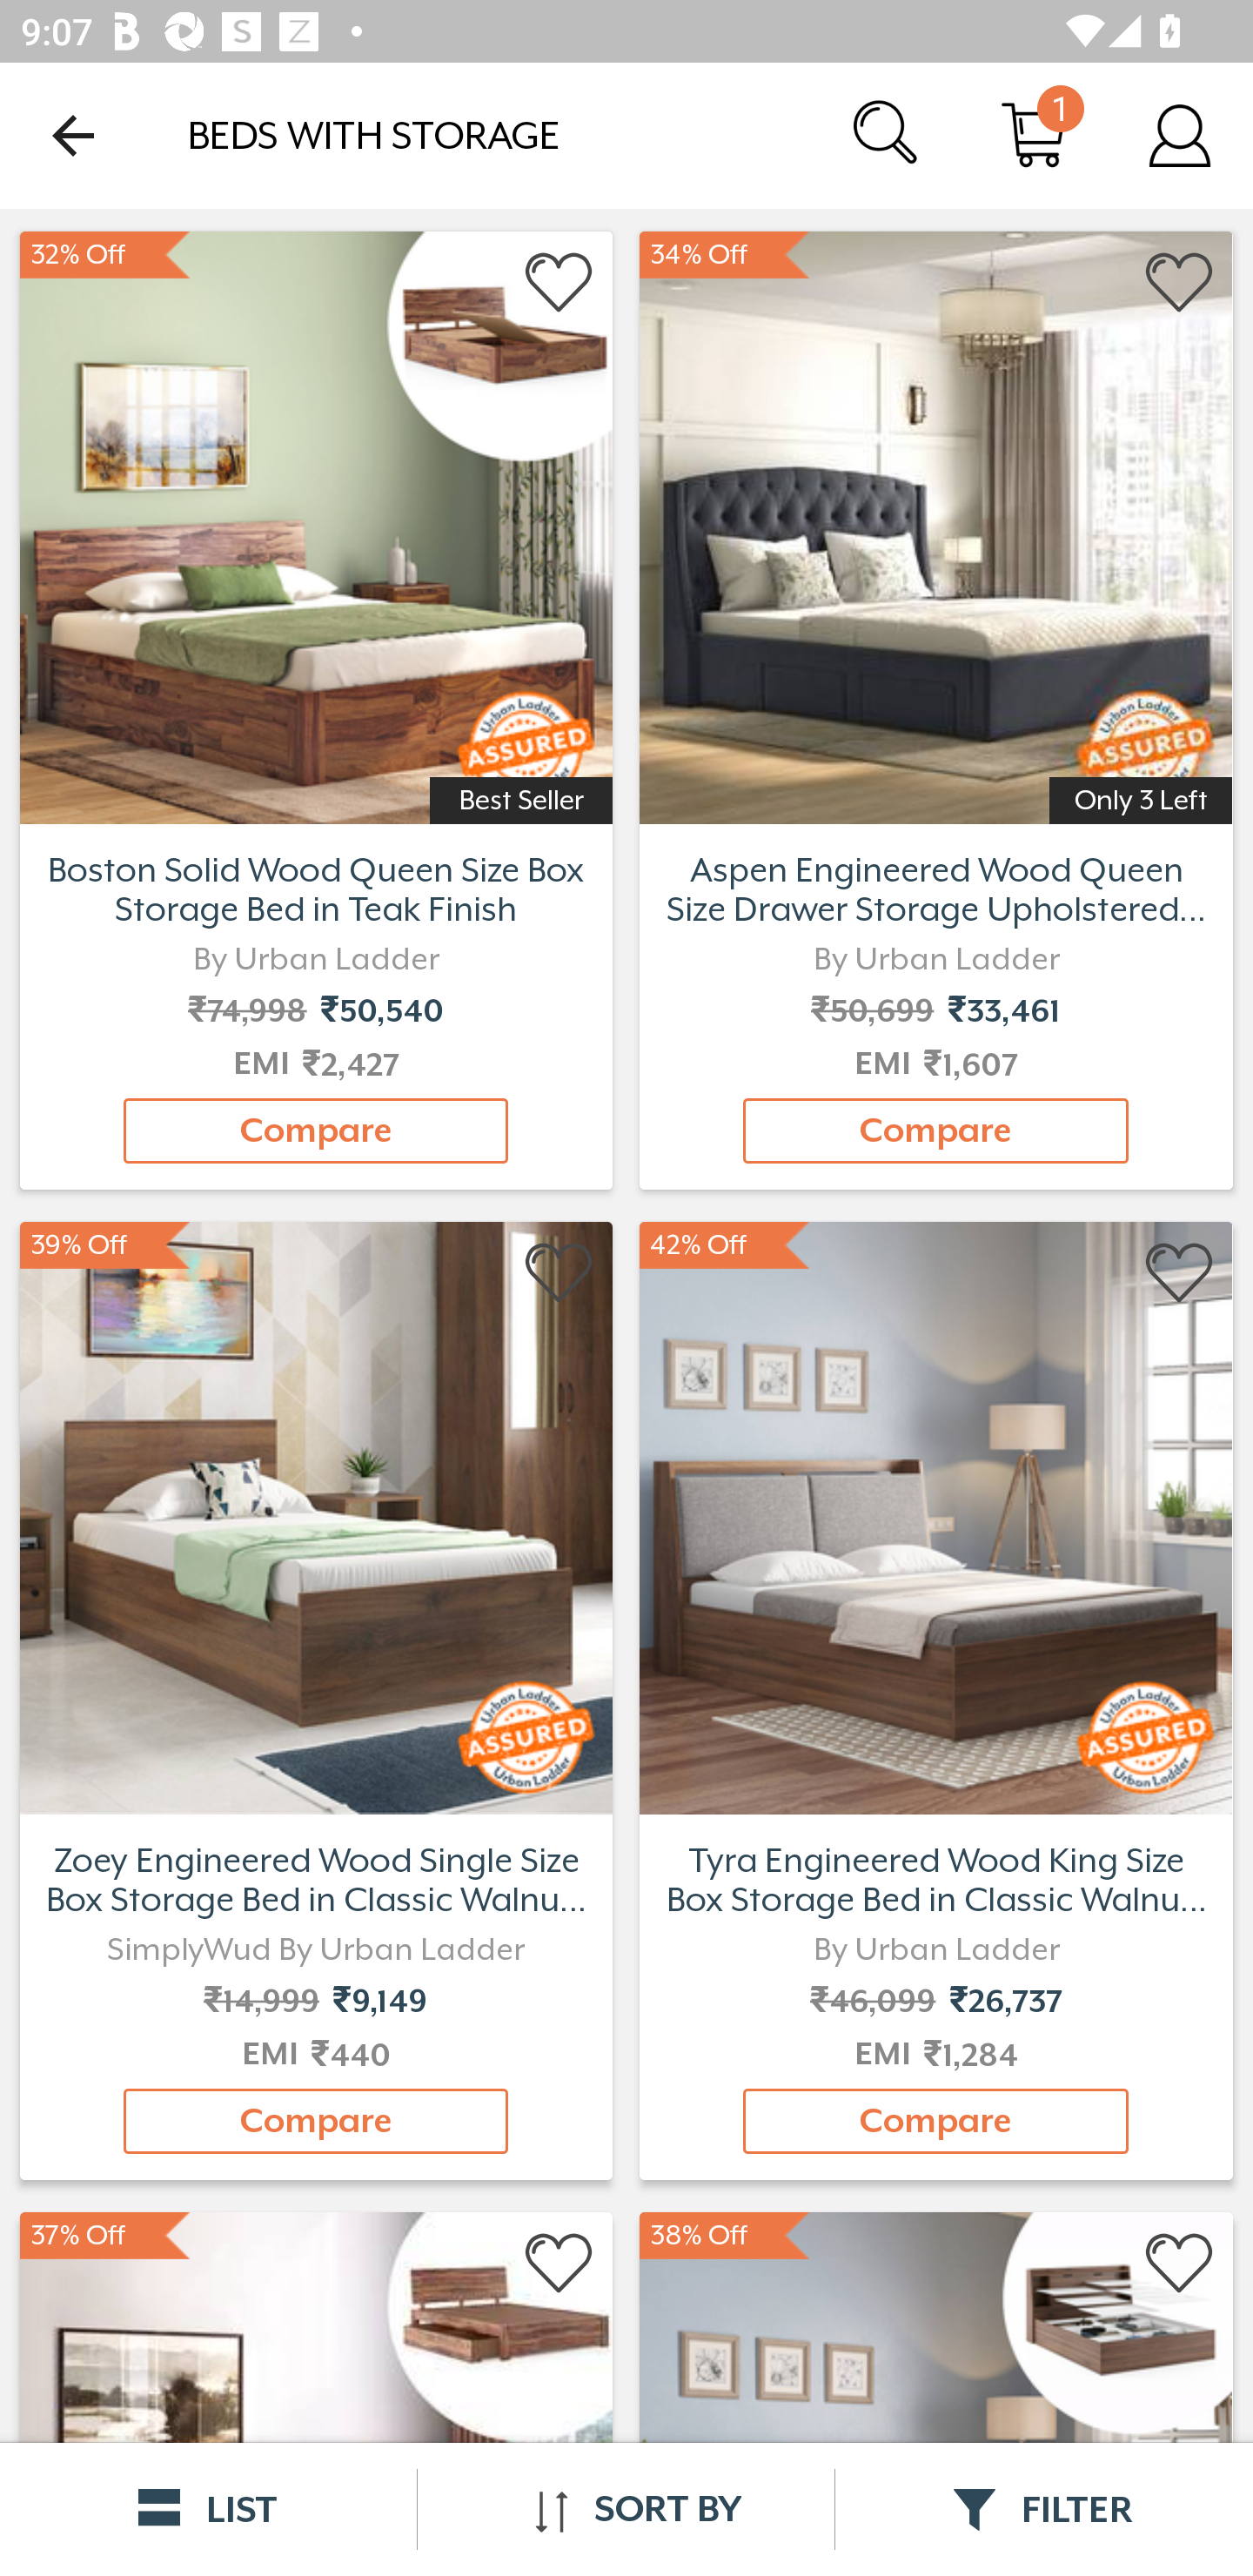 The height and width of the screenshot is (2576, 1253). What do you see at coordinates (209, 2509) in the screenshot?
I see ` LIST` at bounding box center [209, 2509].